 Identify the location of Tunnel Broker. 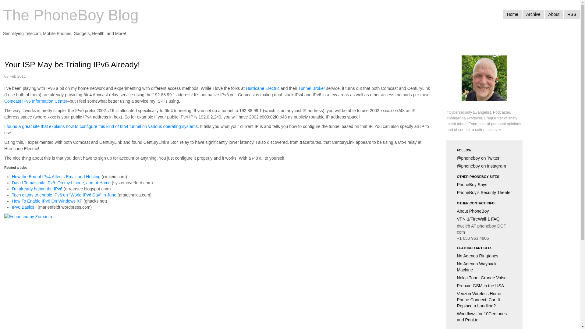
(311, 88).